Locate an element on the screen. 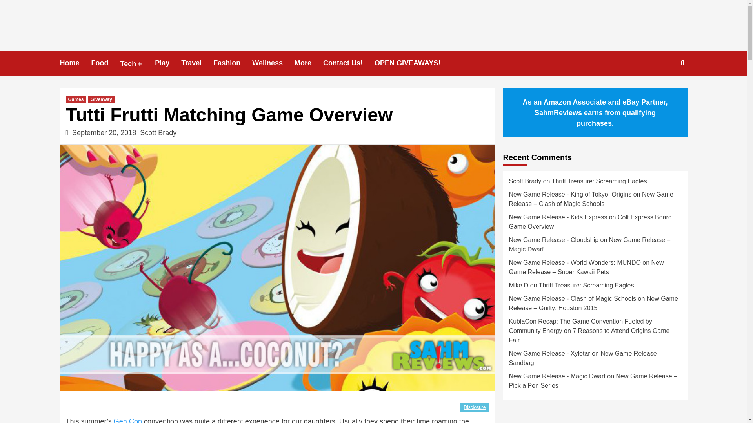 This screenshot has height=423, width=753. Home is located at coordinates (75, 63).